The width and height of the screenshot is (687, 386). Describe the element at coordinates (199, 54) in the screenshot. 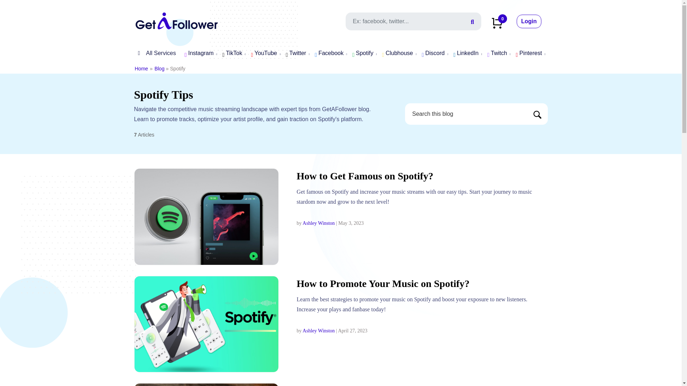

I see `Instagram` at that location.